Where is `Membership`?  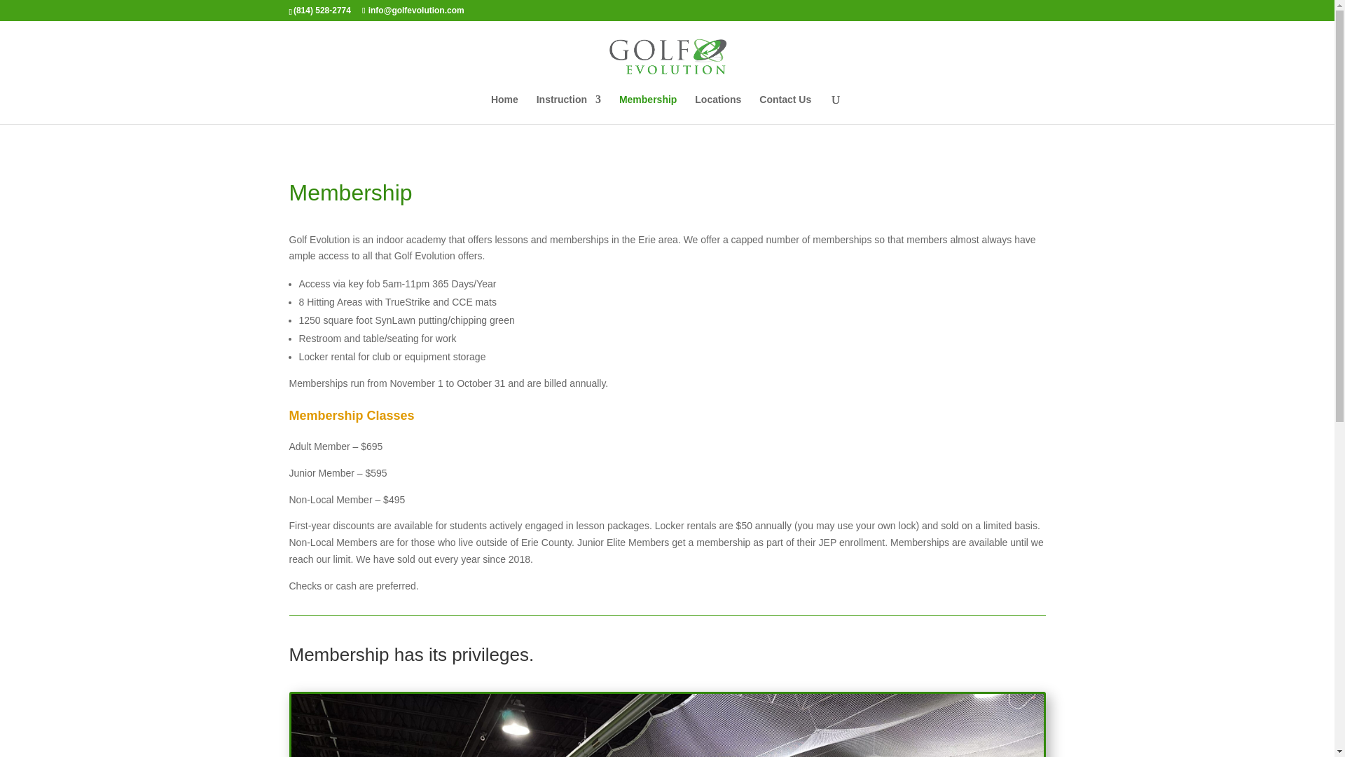
Membership is located at coordinates (647, 109).